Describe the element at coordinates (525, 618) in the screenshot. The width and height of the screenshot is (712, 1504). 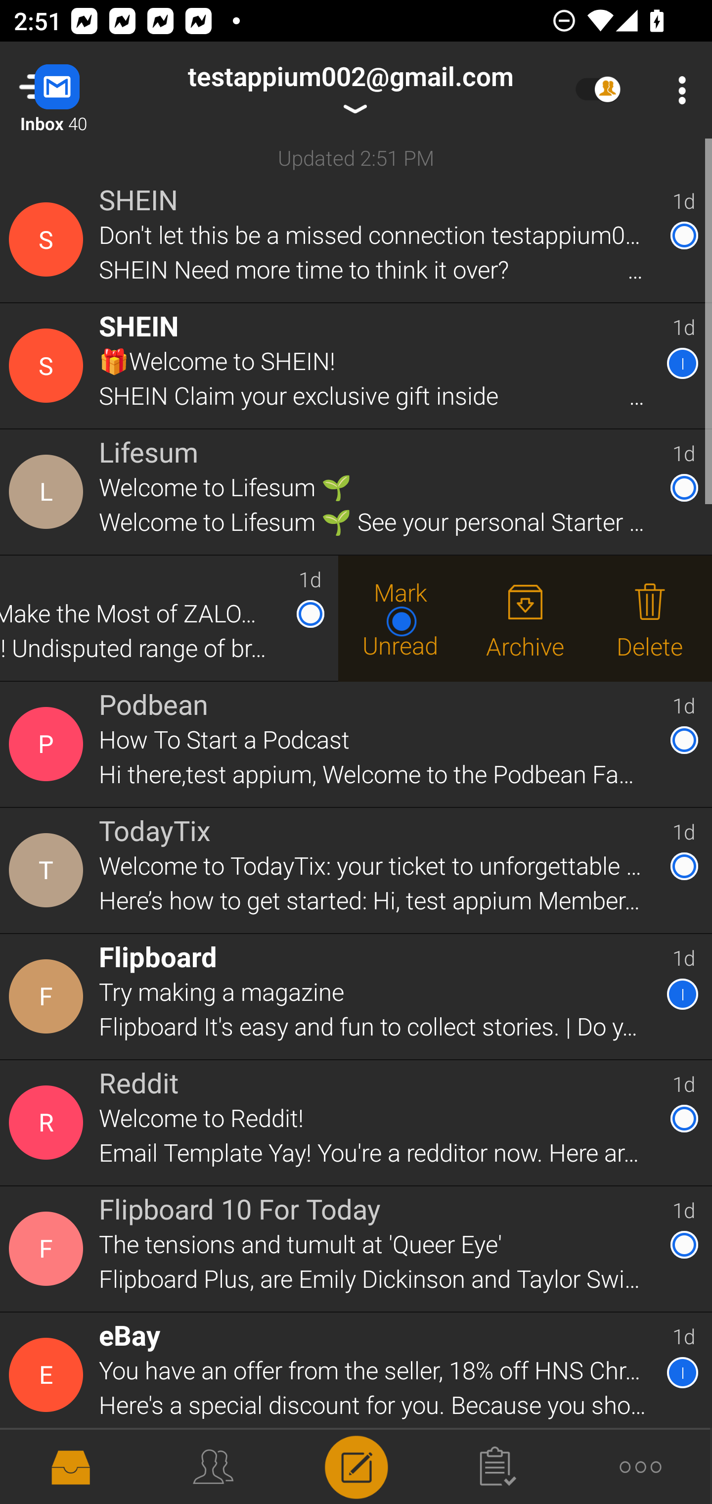
I see `Archive` at that location.